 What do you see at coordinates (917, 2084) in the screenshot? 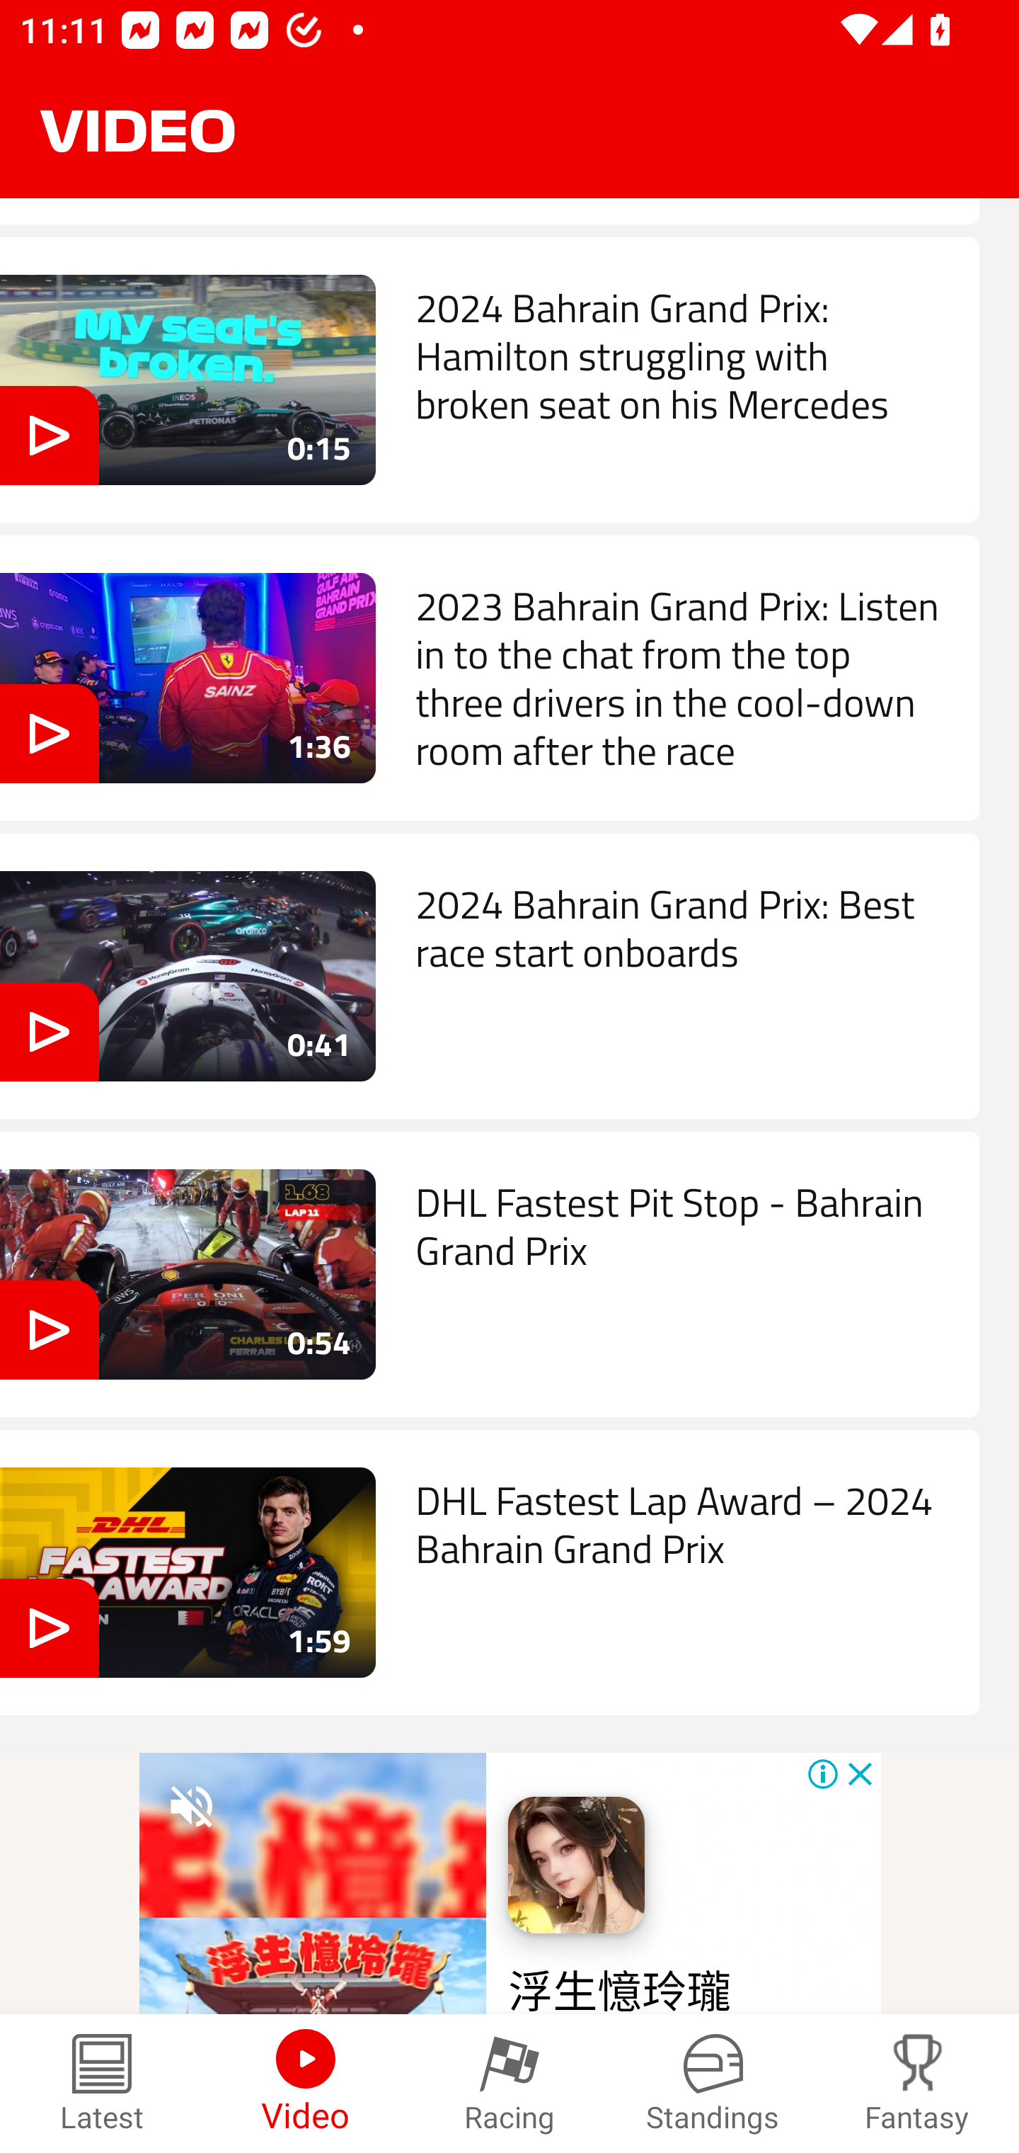
I see `Fantasy` at bounding box center [917, 2084].